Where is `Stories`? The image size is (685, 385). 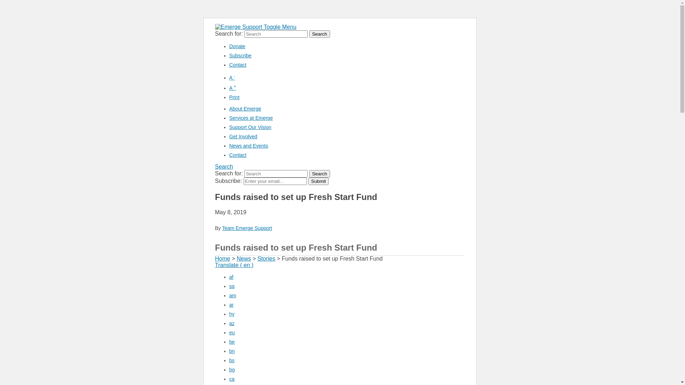
Stories is located at coordinates (267, 259).